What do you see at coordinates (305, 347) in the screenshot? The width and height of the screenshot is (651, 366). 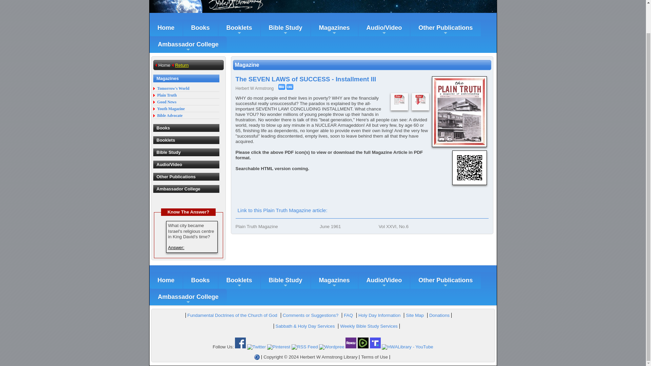 I see `HWALibrary - RSS Feed` at bounding box center [305, 347].